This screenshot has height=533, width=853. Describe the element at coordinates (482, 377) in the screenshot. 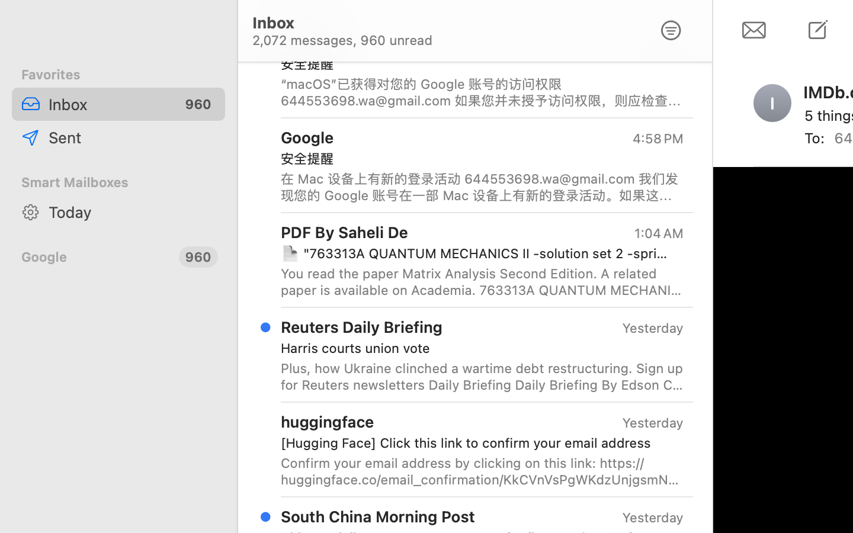

I see `Plus, how Ukraine clinched a wartime debt restructuring. Sign up for Reuters newsletters Daily Briefing Daily Briefing By Edson Caldas Kamala Harris said that US Steel should remain in domestic hands, making a pitch to working-class voters in Pennsylvania who are also being courted by her rival Donald Trump. Elsewhere, we cover Britain's partial suspension of arms export licenses to Israel, and a slump in Intel's share price. Plus, why South Korea's beloved Kimchi is at risk. Today's Top News Kamala Harris with Joe Biden's first appearance together at a rally since she became the Democratic nominee. REUTERS/Quinn Glabicki US election Democratic presidential candidate Kamala Harris used campaign events in Michigan and Pennsylvania, two battleground states, to court the crucial labor vote. Harris has neutralized Donald Trump's edge on the economy among Hispanic voters, and her 13 percentage point lead within that group reflects the fact they vastly prefer her approach to healthcare and c` at that location.